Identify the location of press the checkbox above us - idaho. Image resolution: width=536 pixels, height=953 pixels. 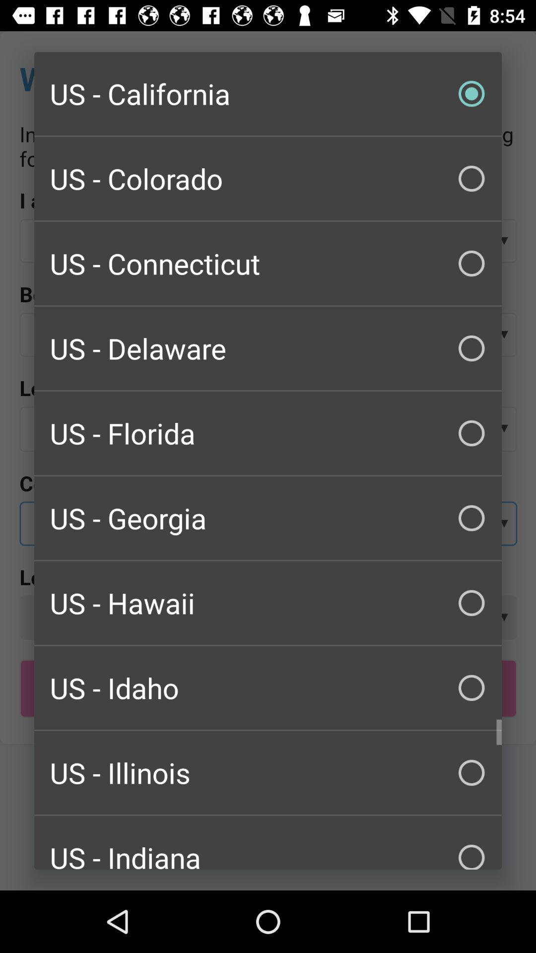
(268, 603).